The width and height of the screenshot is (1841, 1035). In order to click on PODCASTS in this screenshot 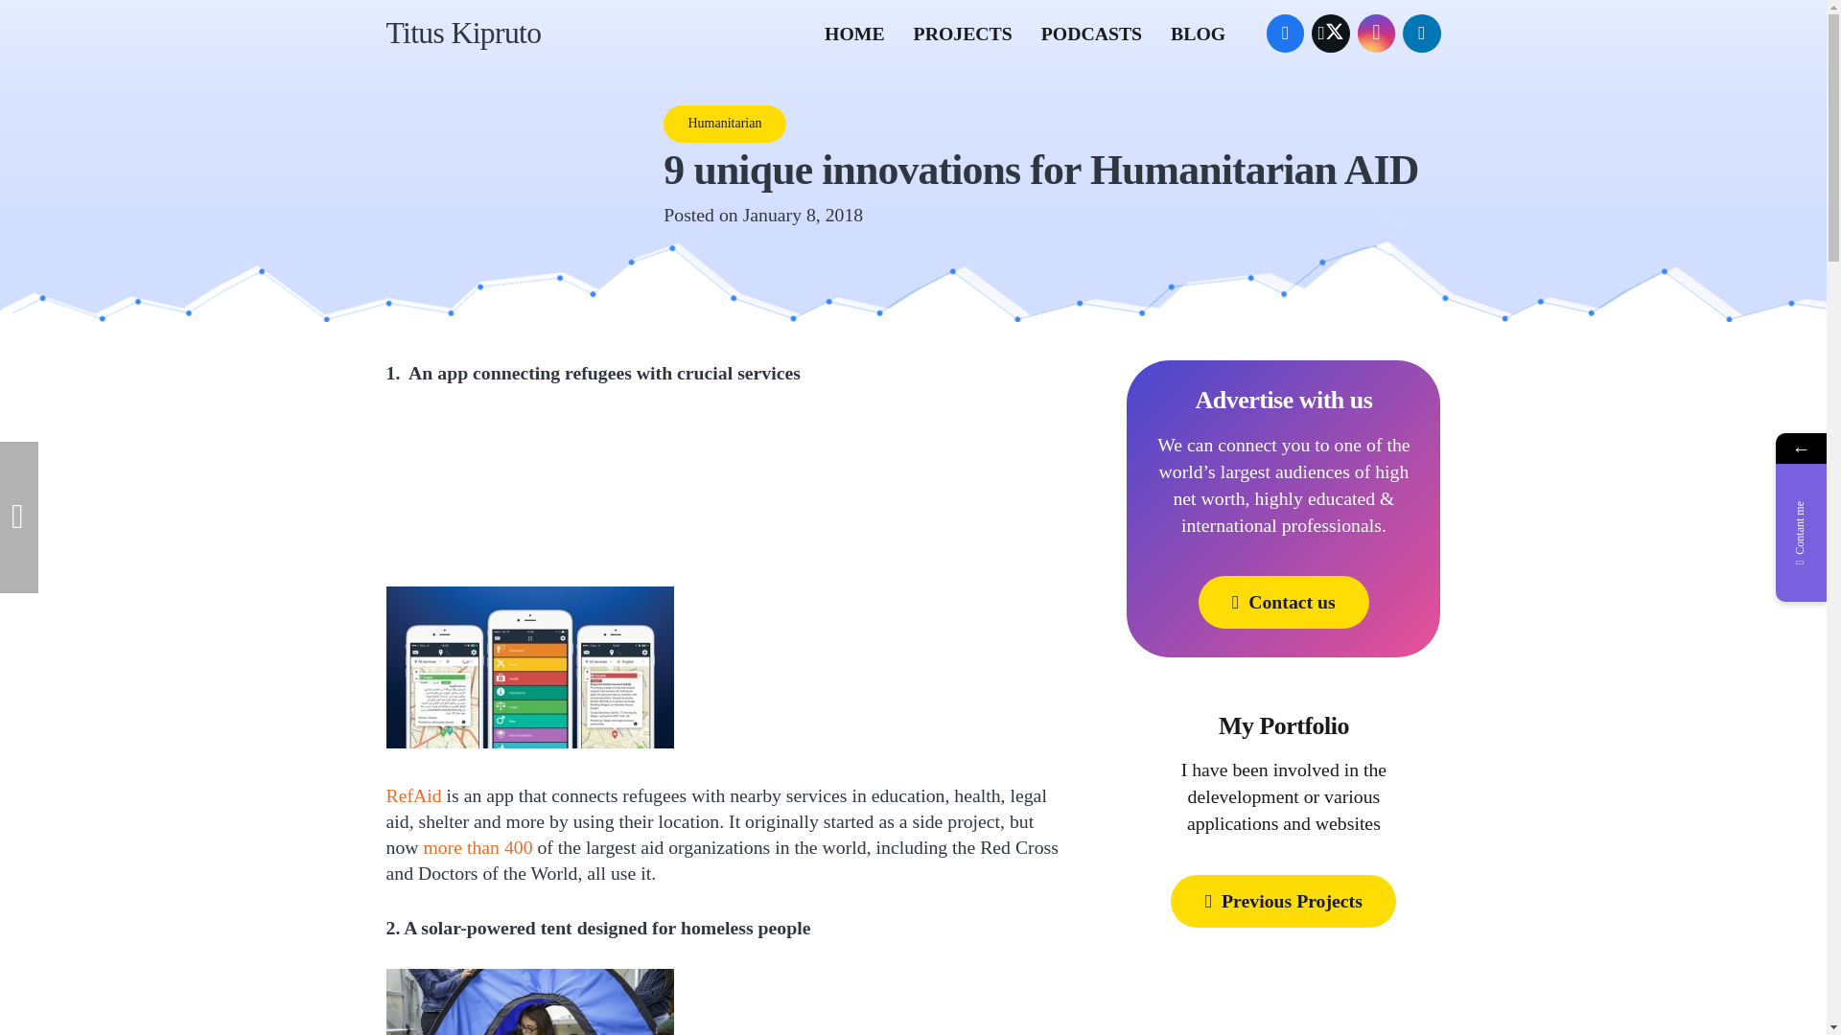, I will do `click(1091, 33)`.